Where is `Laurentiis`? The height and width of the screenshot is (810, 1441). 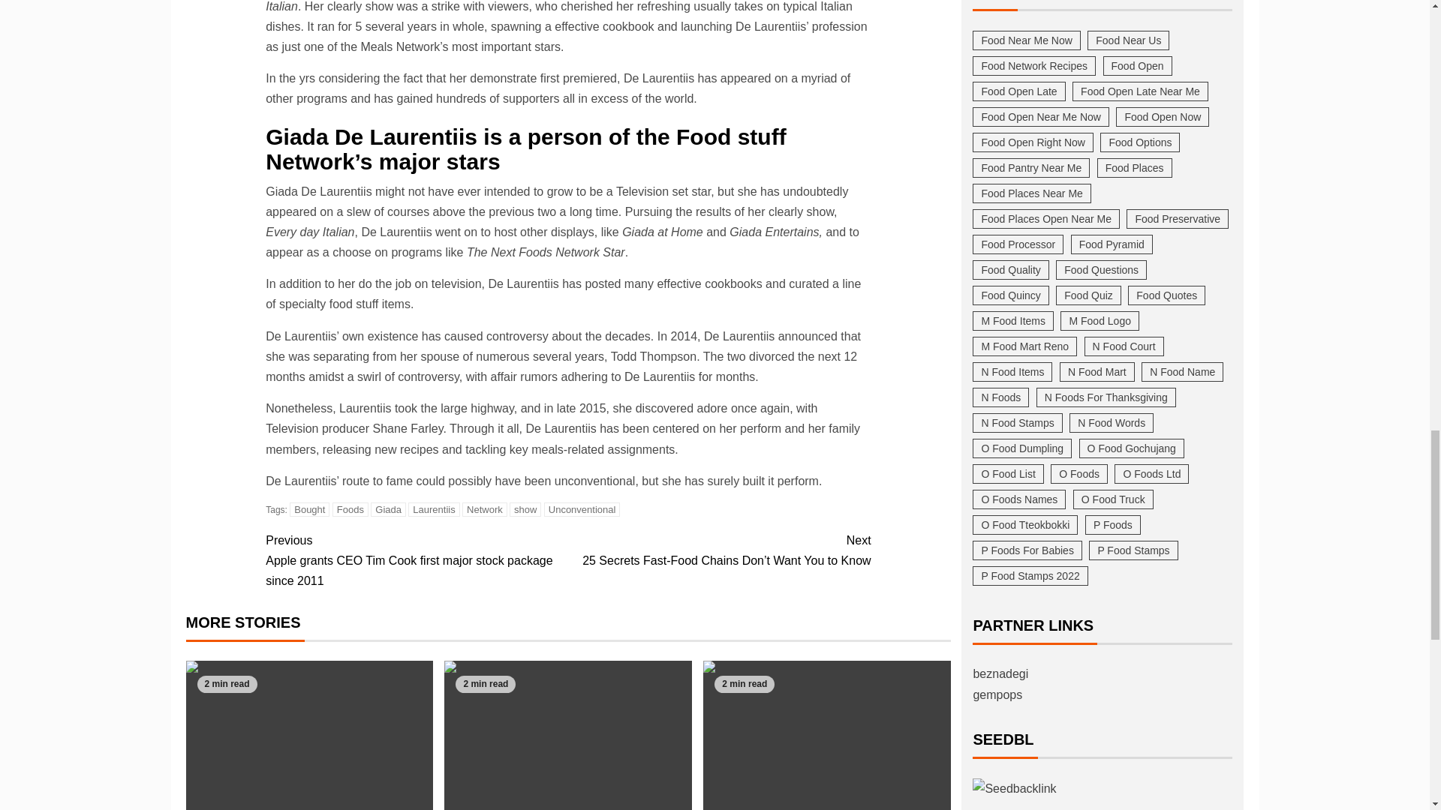
Laurentiis is located at coordinates (434, 509).